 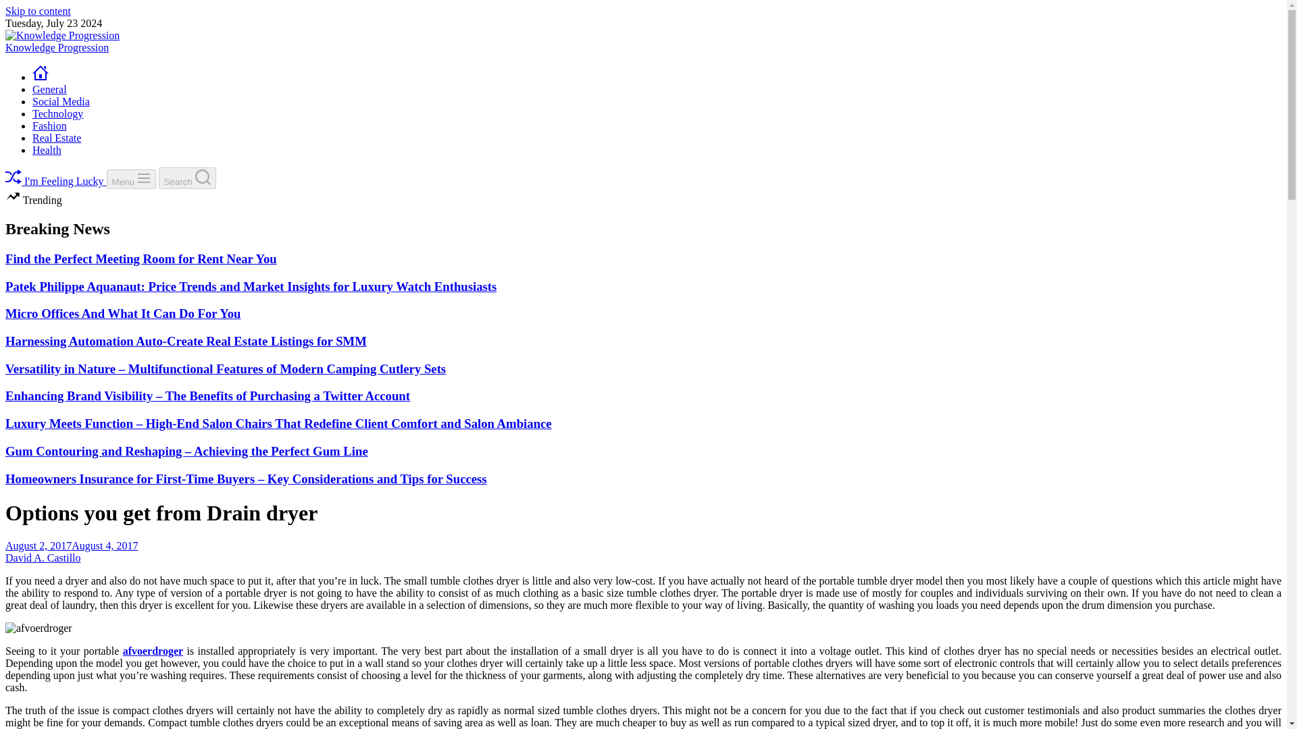 What do you see at coordinates (153, 651) in the screenshot?
I see `afvoerdroger` at bounding box center [153, 651].